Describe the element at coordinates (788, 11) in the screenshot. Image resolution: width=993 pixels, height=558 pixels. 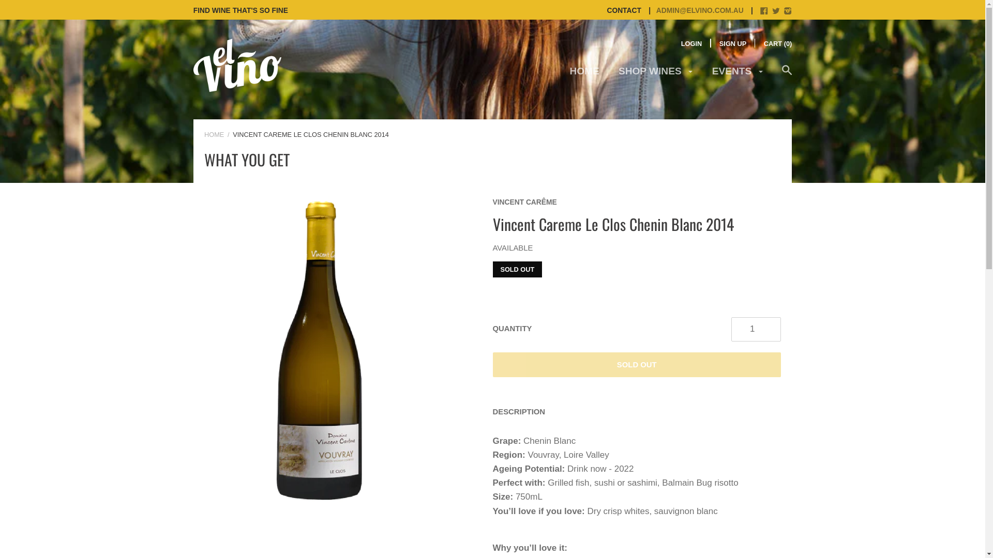
I see `Instagram` at that location.